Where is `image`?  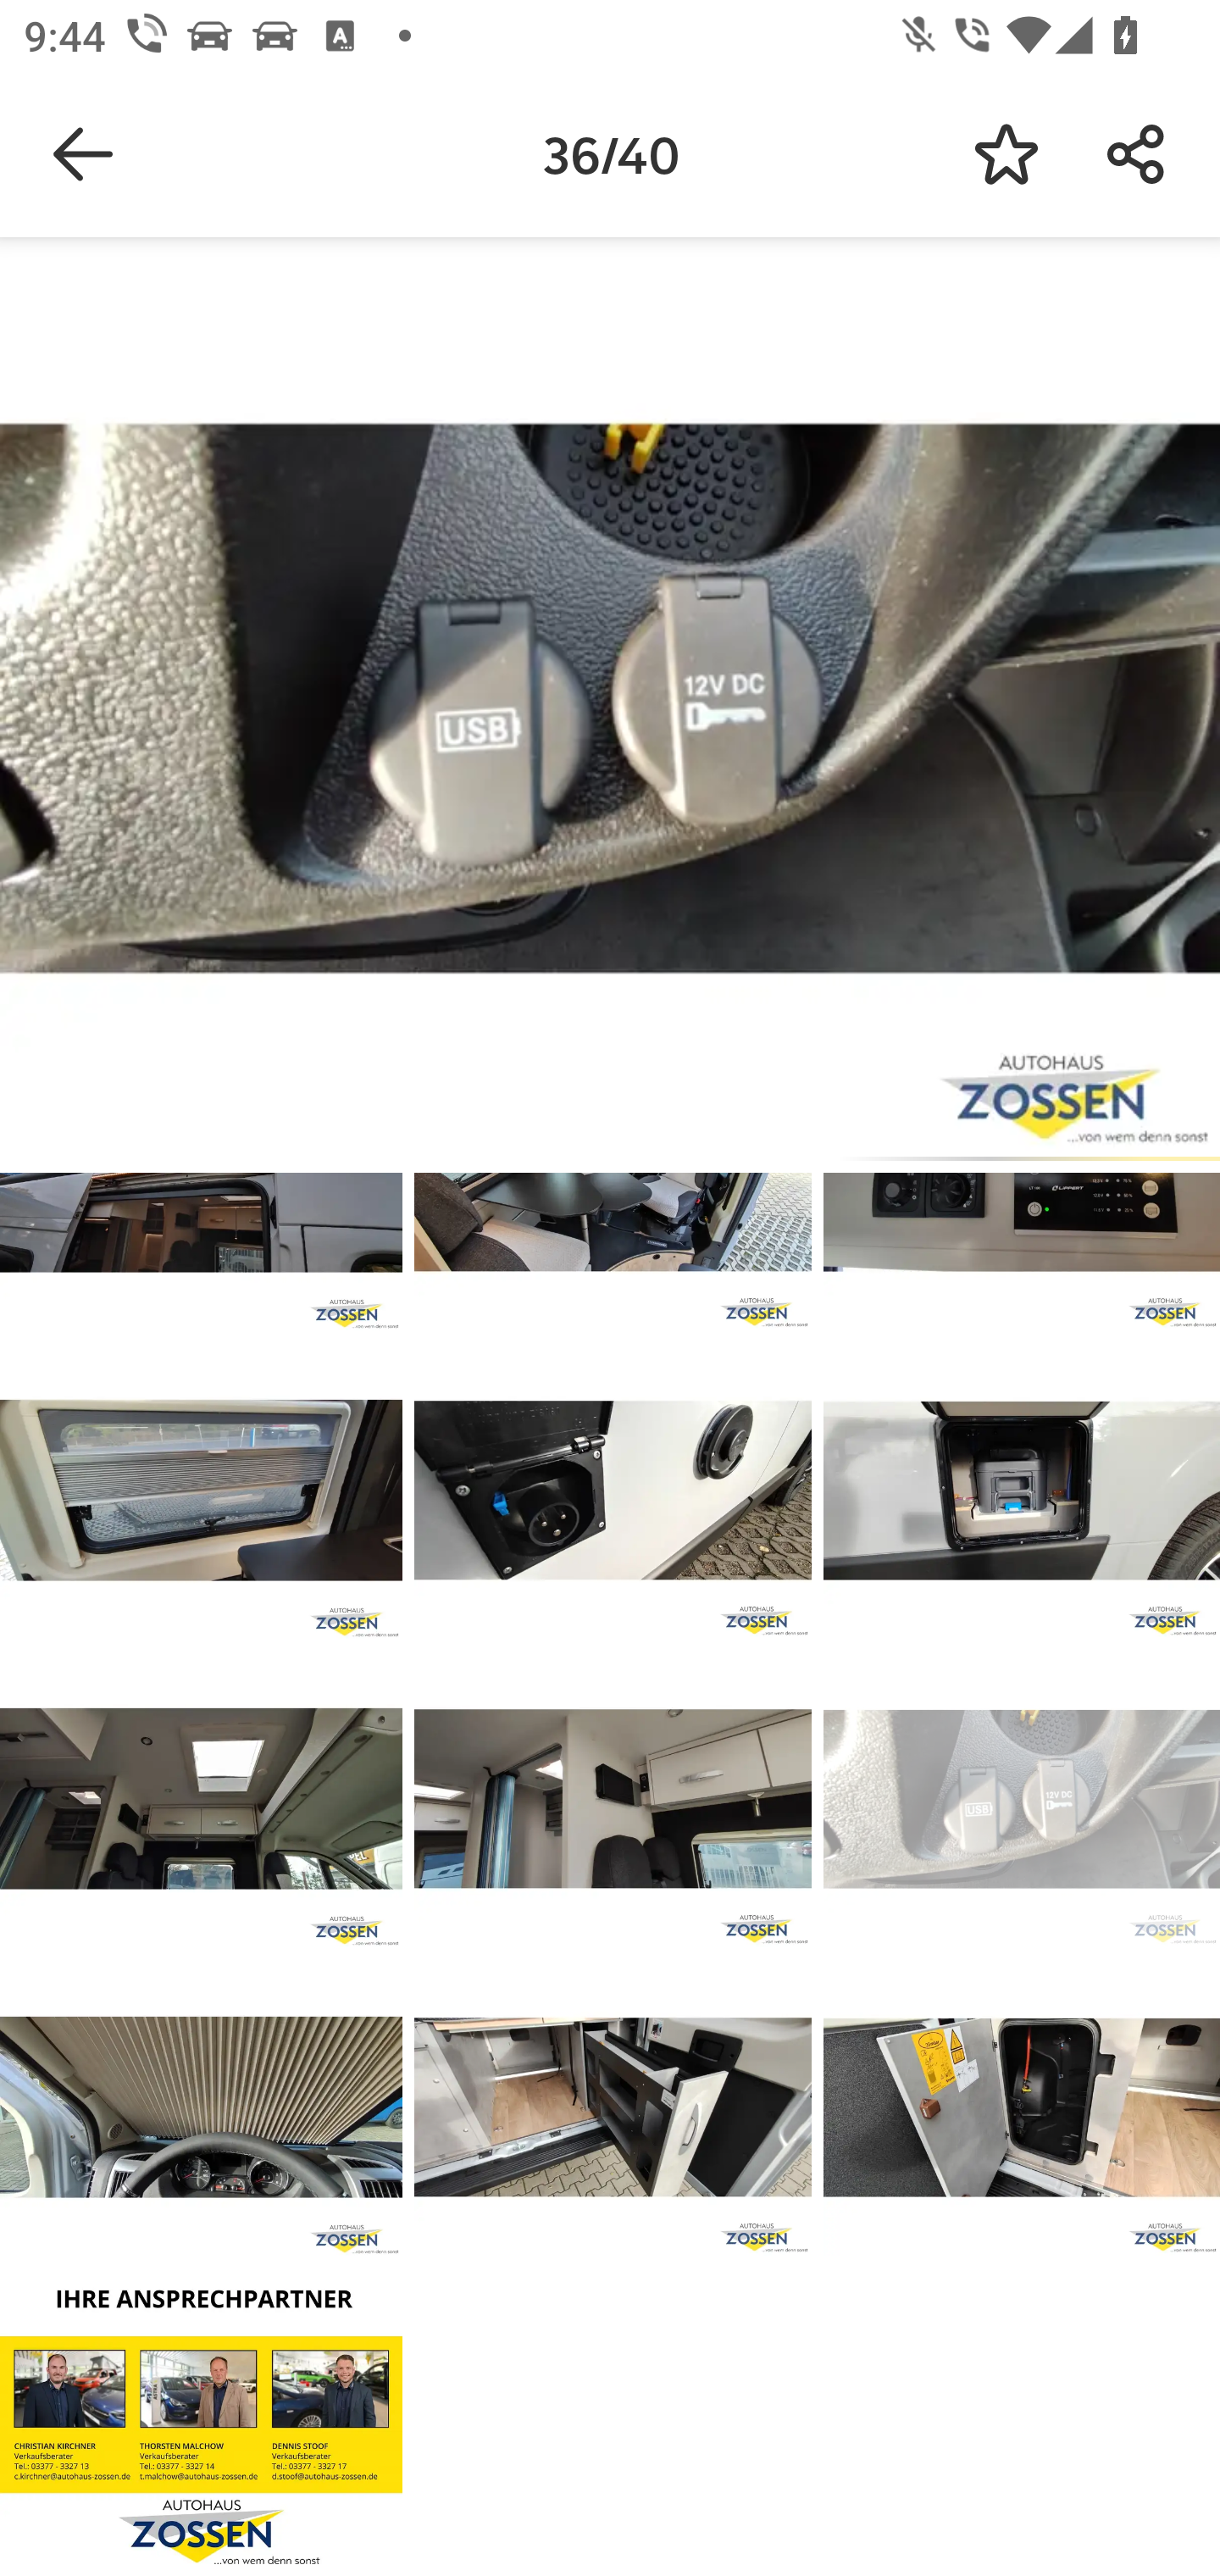
image is located at coordinates (202, 2108).